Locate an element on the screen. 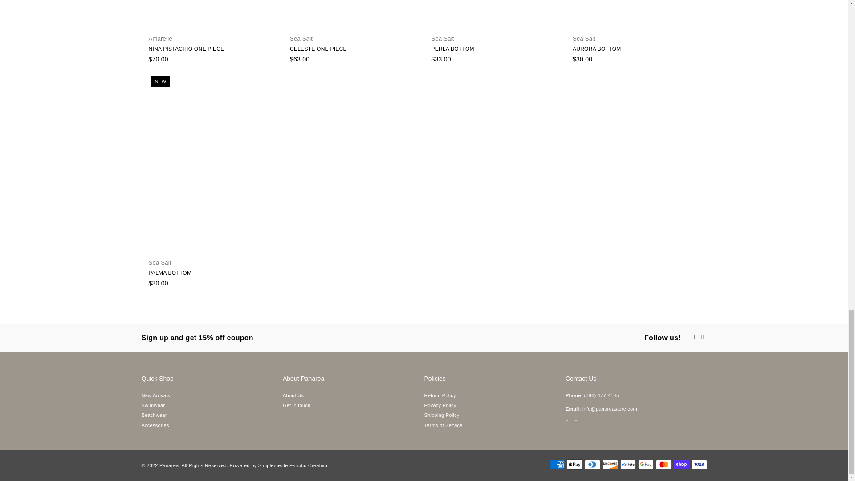 The image size is (855, 481). Apple Pay is located at coordinates (574, 465).